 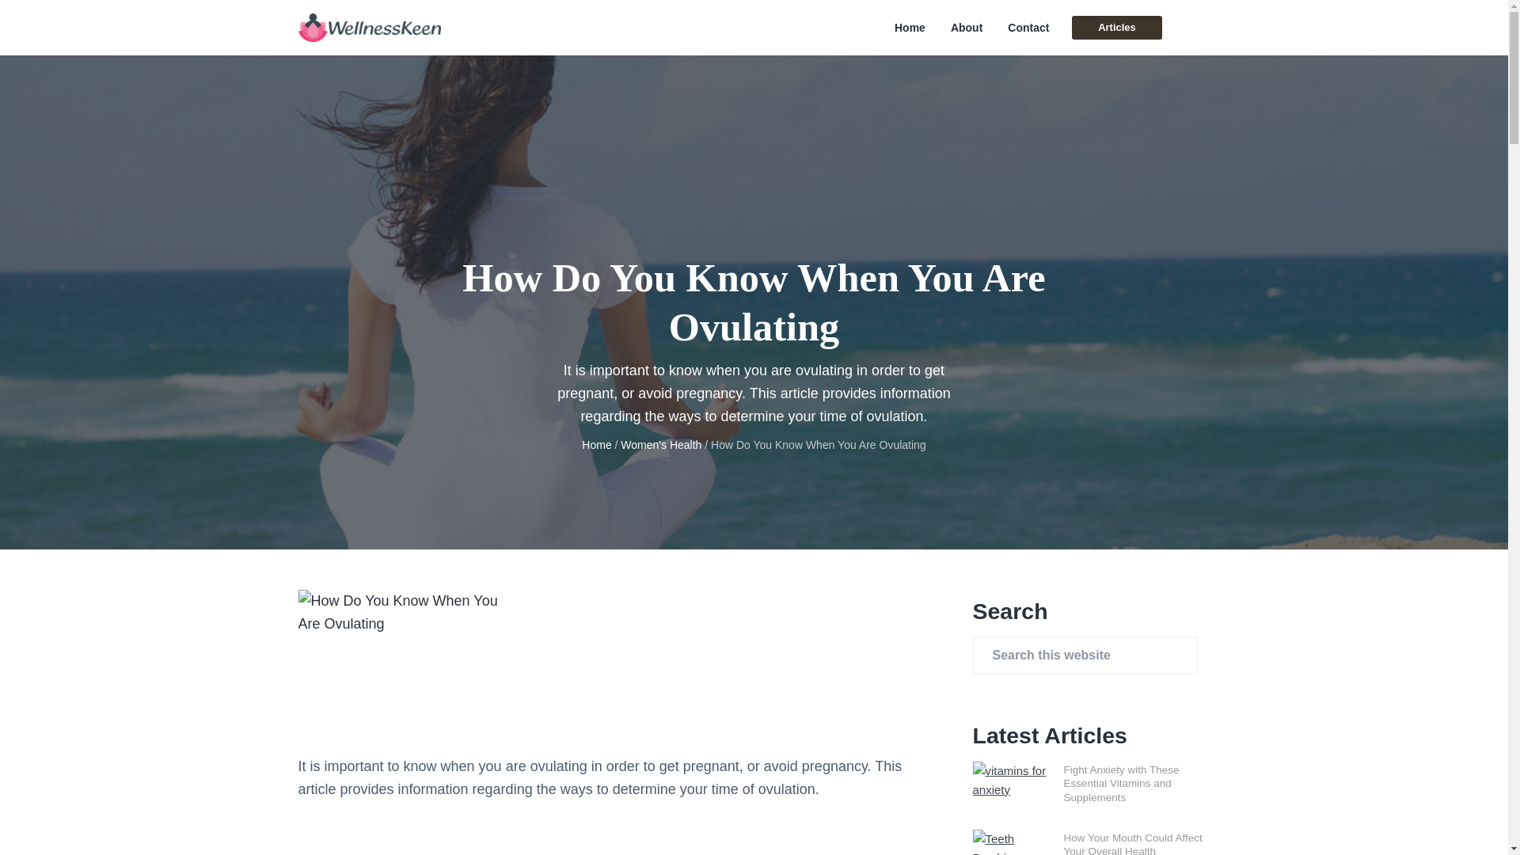 I want to click on How Your Mouth Could Affect Your Overall Health, so click(x=1133, y=843).